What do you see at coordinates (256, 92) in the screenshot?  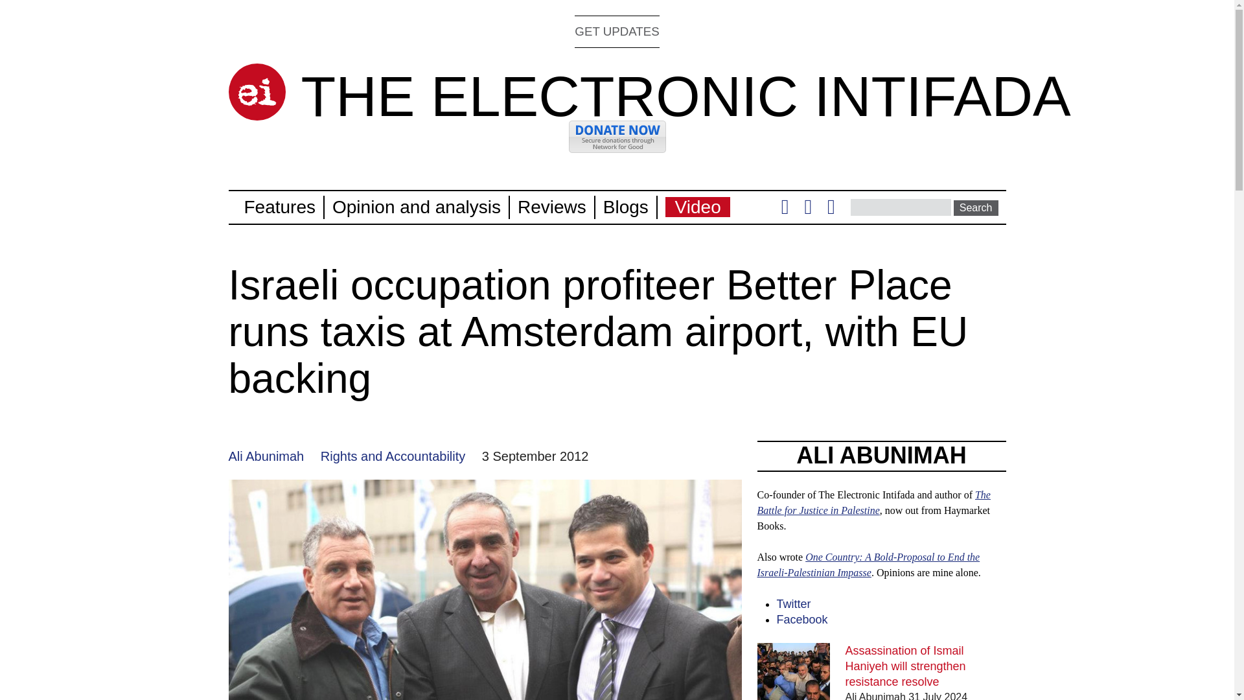 I see `Home` at bounding box center [256, 92].